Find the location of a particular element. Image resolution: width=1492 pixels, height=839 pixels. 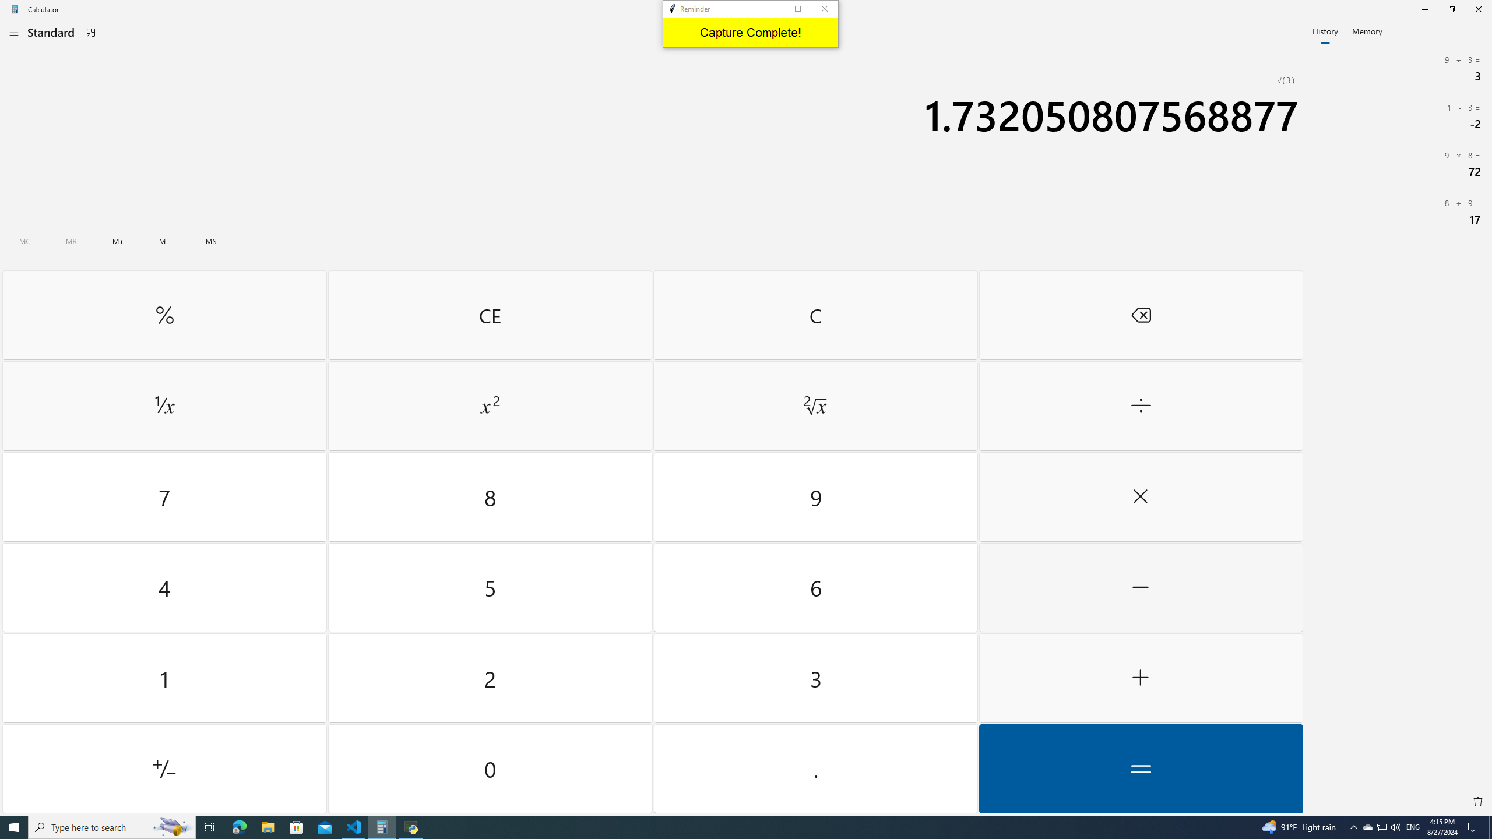

Close Calculator is located at coordinates (1478, 9).